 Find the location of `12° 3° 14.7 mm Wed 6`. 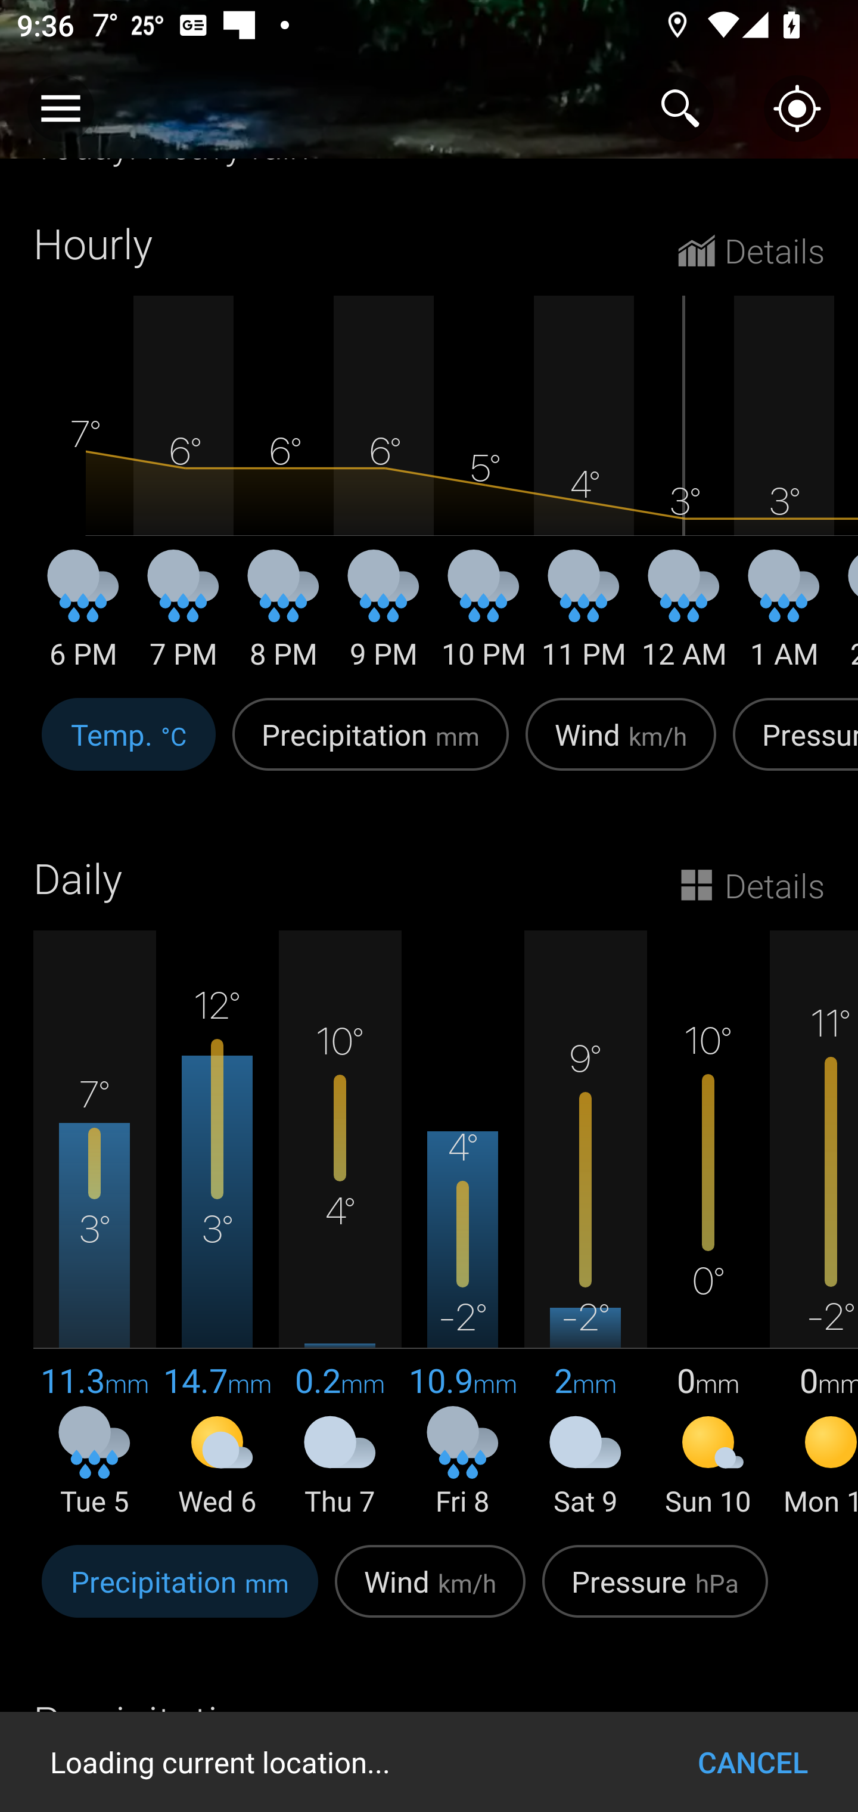

12° 3° 14.7 mm Wed 6 is located at coordinates (217, 1224).